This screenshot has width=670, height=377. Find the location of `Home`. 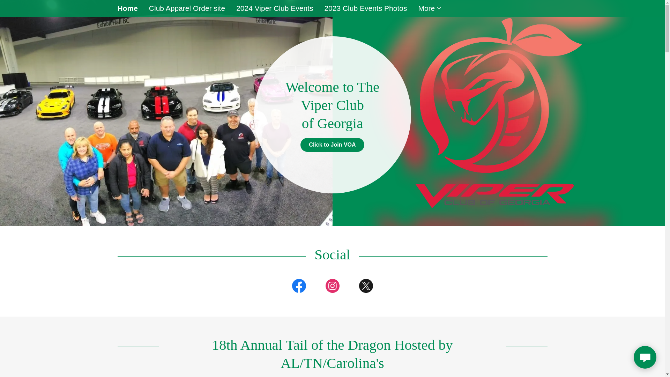

Home is located at coordinates (127, 8).